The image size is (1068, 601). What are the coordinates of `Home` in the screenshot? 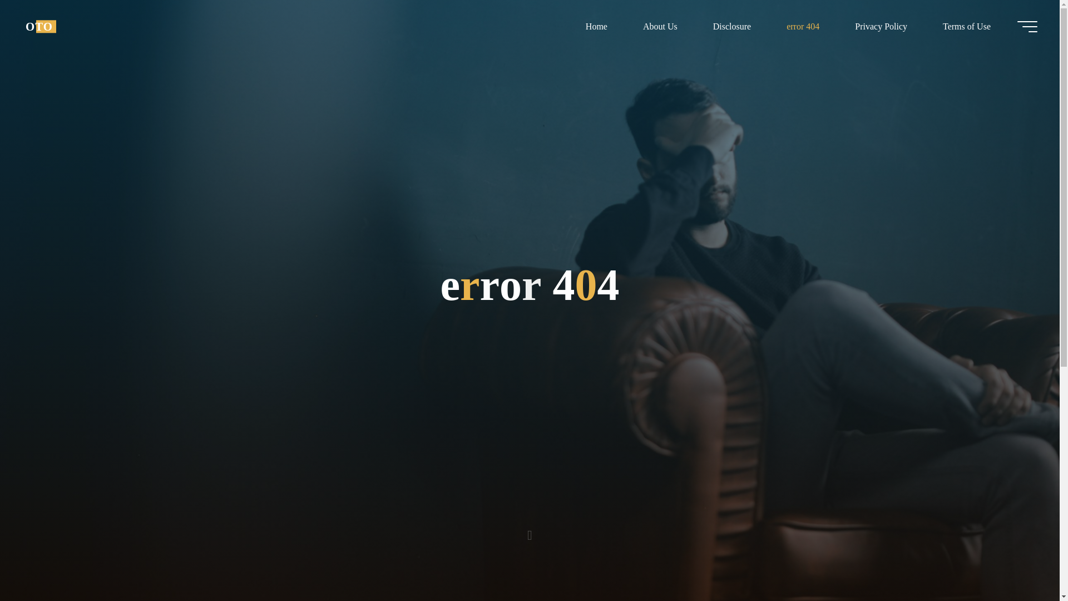 It's located at (596, 26).